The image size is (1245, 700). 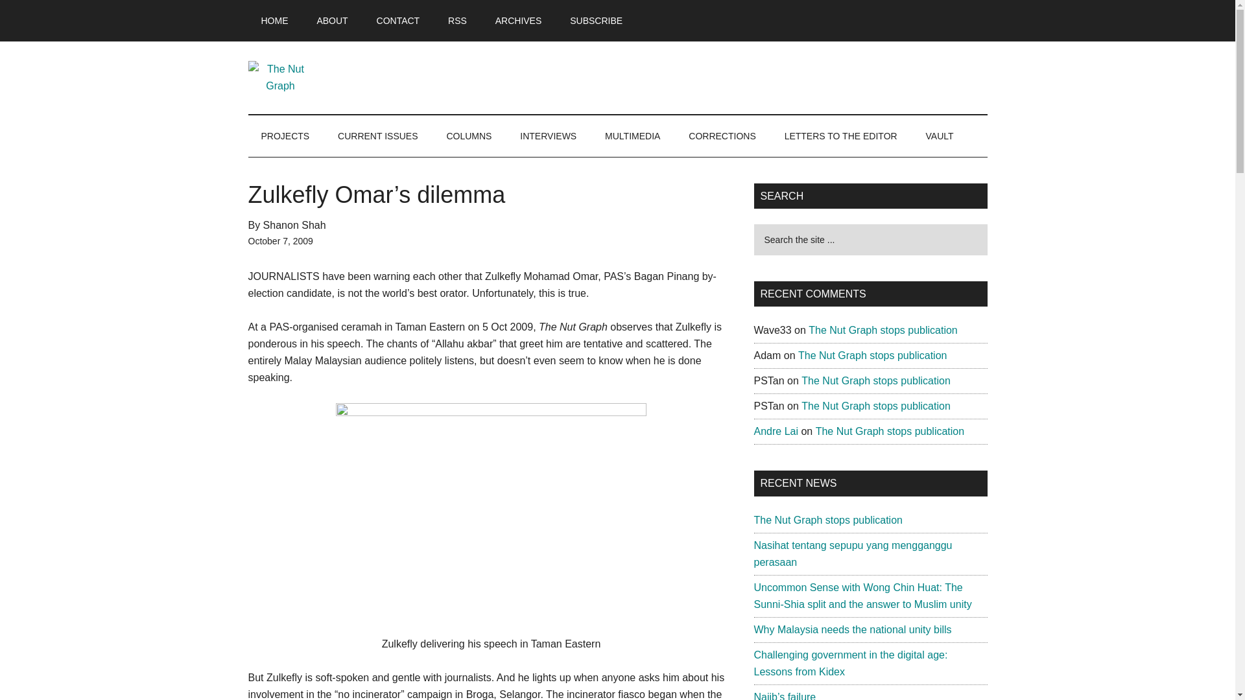 I want to click on HOME, so click(x=274, y=21).